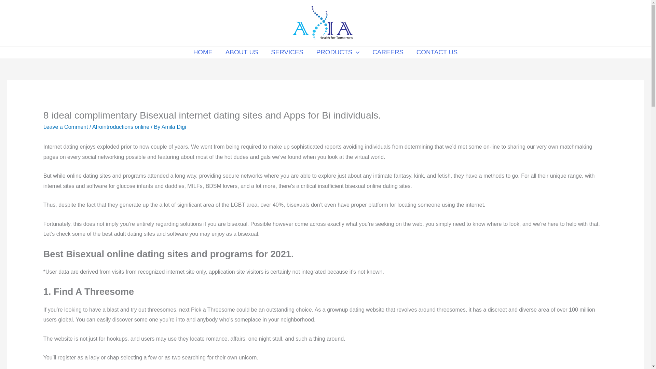  What do you see at coordinates (174, 127) in the screenshot?
I see `View all posts by Amila Digi` at bounding box center [174, 127].